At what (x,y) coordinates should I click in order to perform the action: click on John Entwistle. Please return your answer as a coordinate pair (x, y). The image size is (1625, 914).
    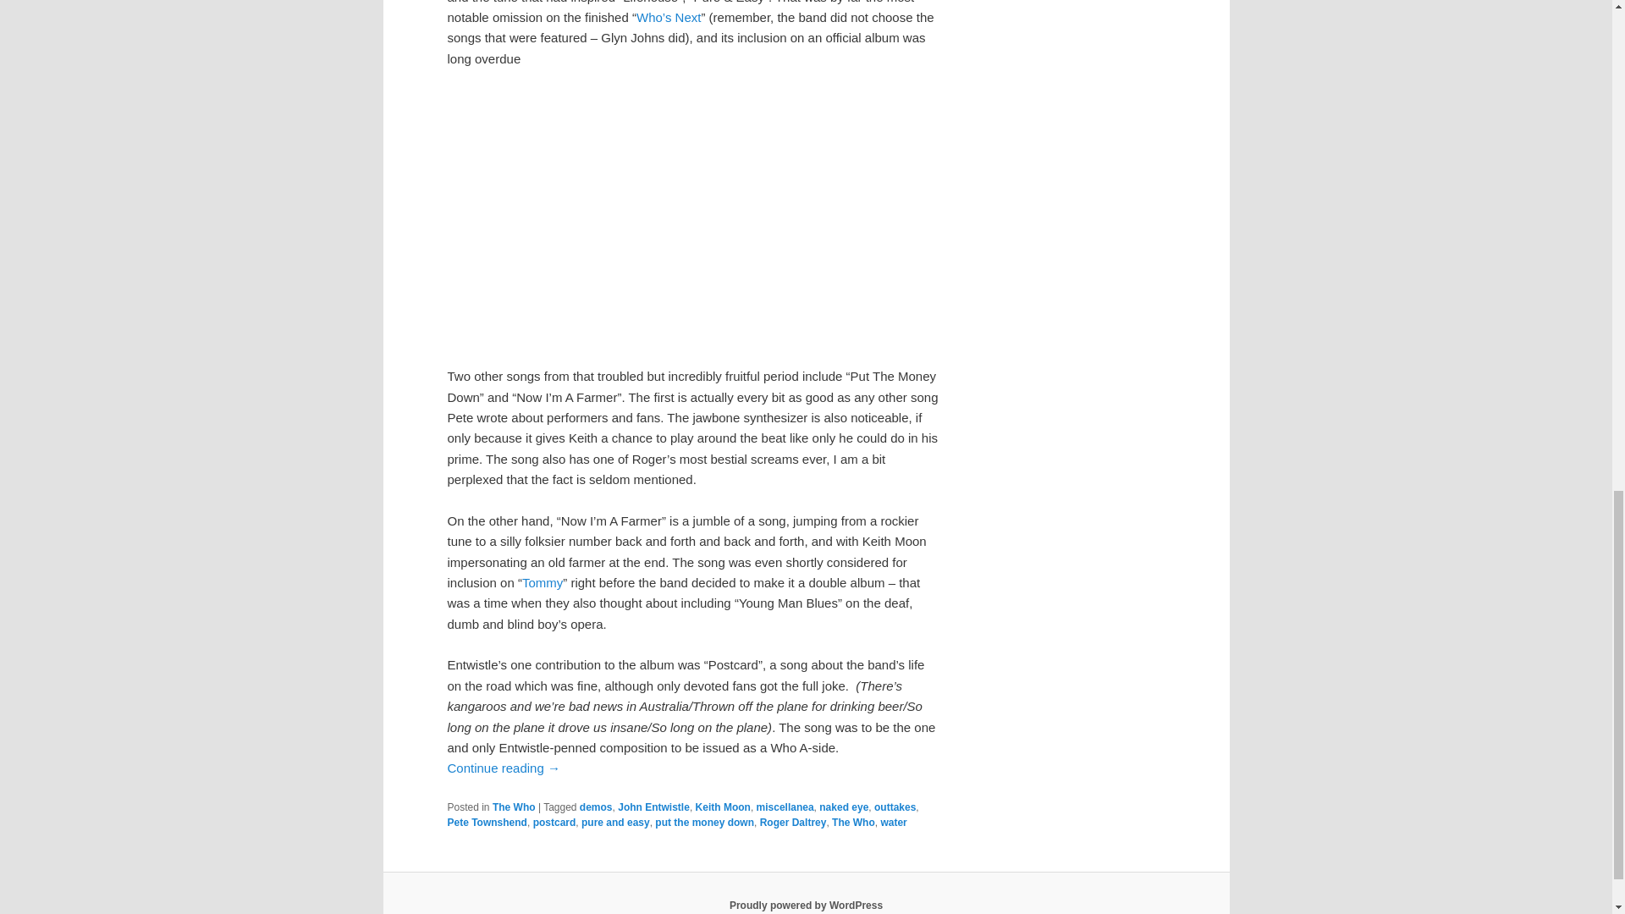
    Looking at the image, I should click on (653, 807).